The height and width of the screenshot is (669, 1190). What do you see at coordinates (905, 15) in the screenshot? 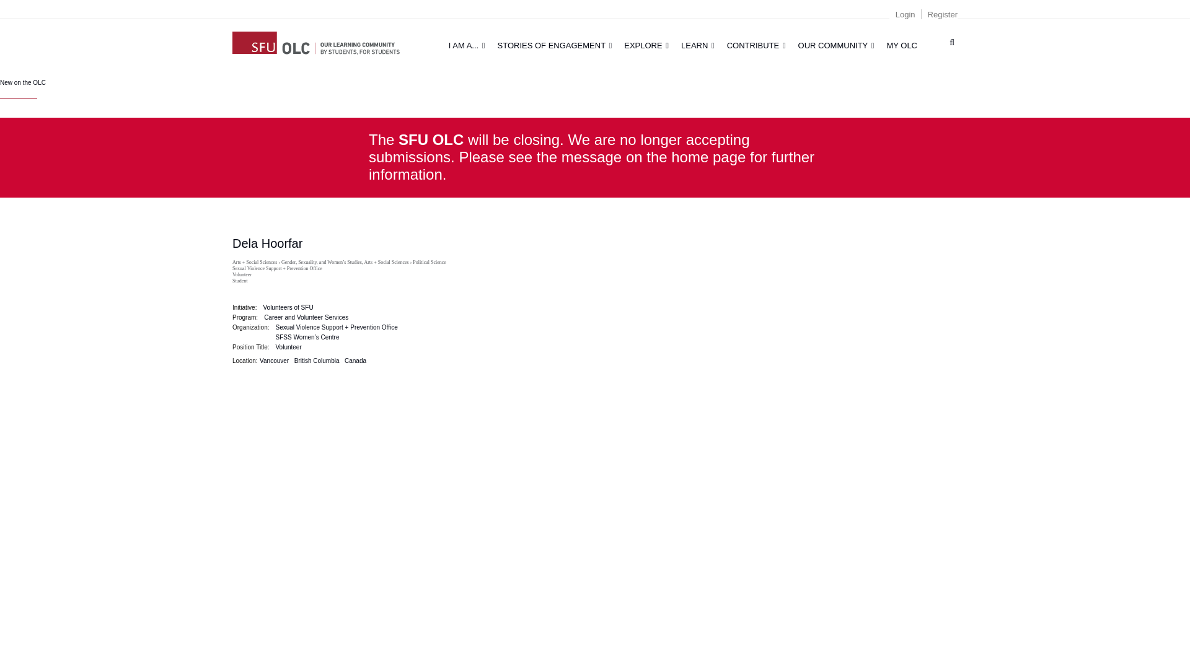
I see `Login` at bounding box center [905, 15].